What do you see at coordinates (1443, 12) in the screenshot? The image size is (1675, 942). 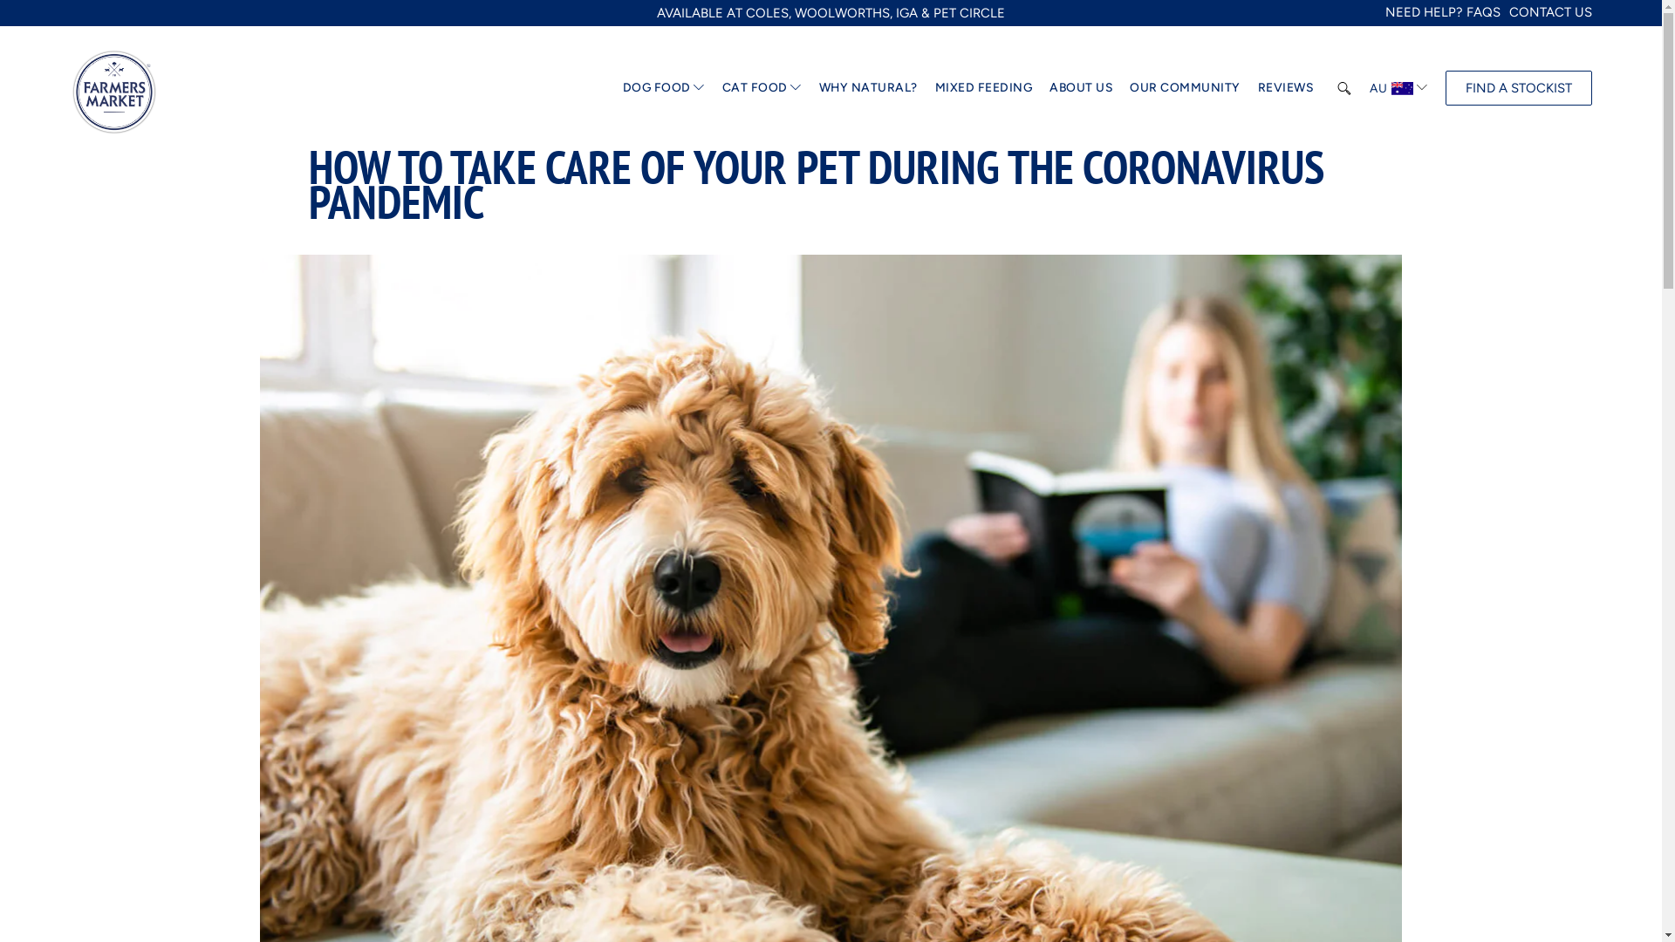 I see `NEED HELP? FAQS` at bounding box center [1443, 12].